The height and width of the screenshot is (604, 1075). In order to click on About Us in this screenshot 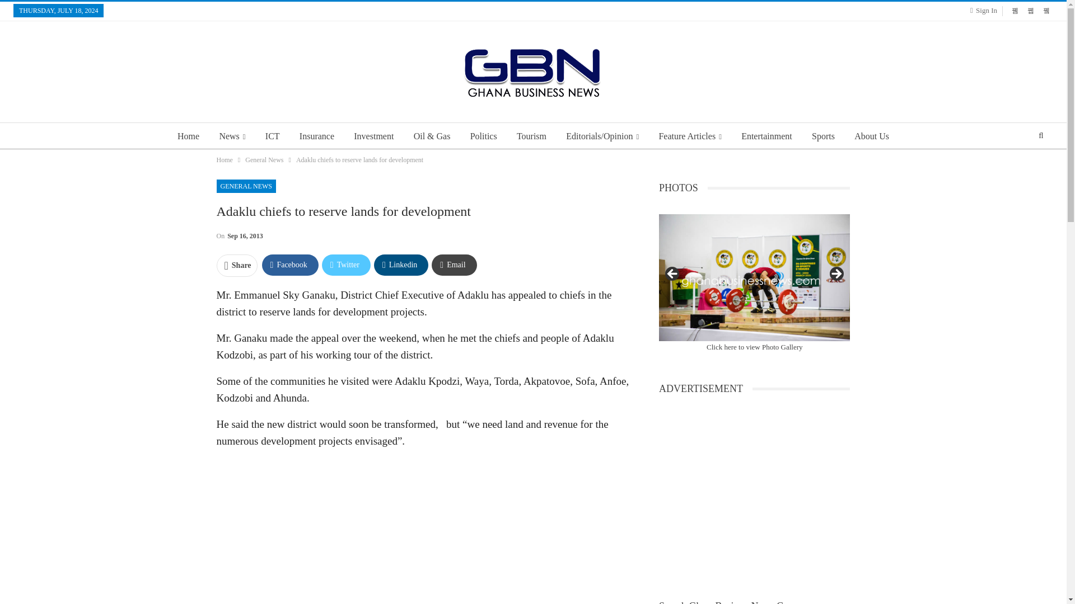, I will do `click(871, 136)`.